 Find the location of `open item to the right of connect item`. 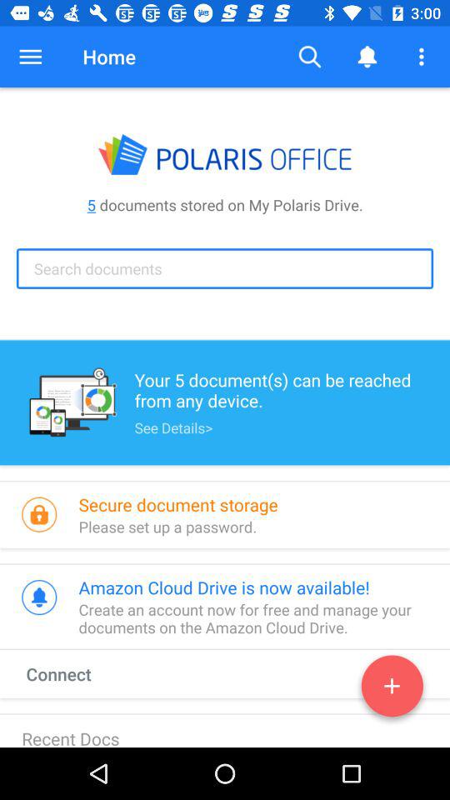

open item to the right of connect item is located at coordinates (392, 689).